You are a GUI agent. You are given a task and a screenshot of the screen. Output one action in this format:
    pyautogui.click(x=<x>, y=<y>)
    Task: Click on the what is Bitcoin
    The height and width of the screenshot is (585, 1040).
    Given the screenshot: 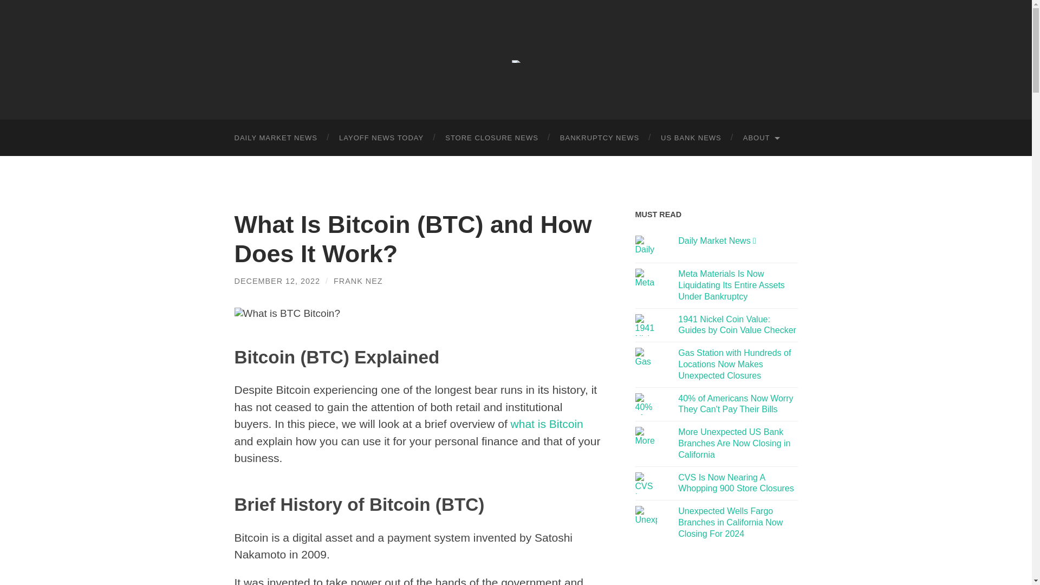 What is the action you would take?
    pyautogui.click(x=547, y=424)
    